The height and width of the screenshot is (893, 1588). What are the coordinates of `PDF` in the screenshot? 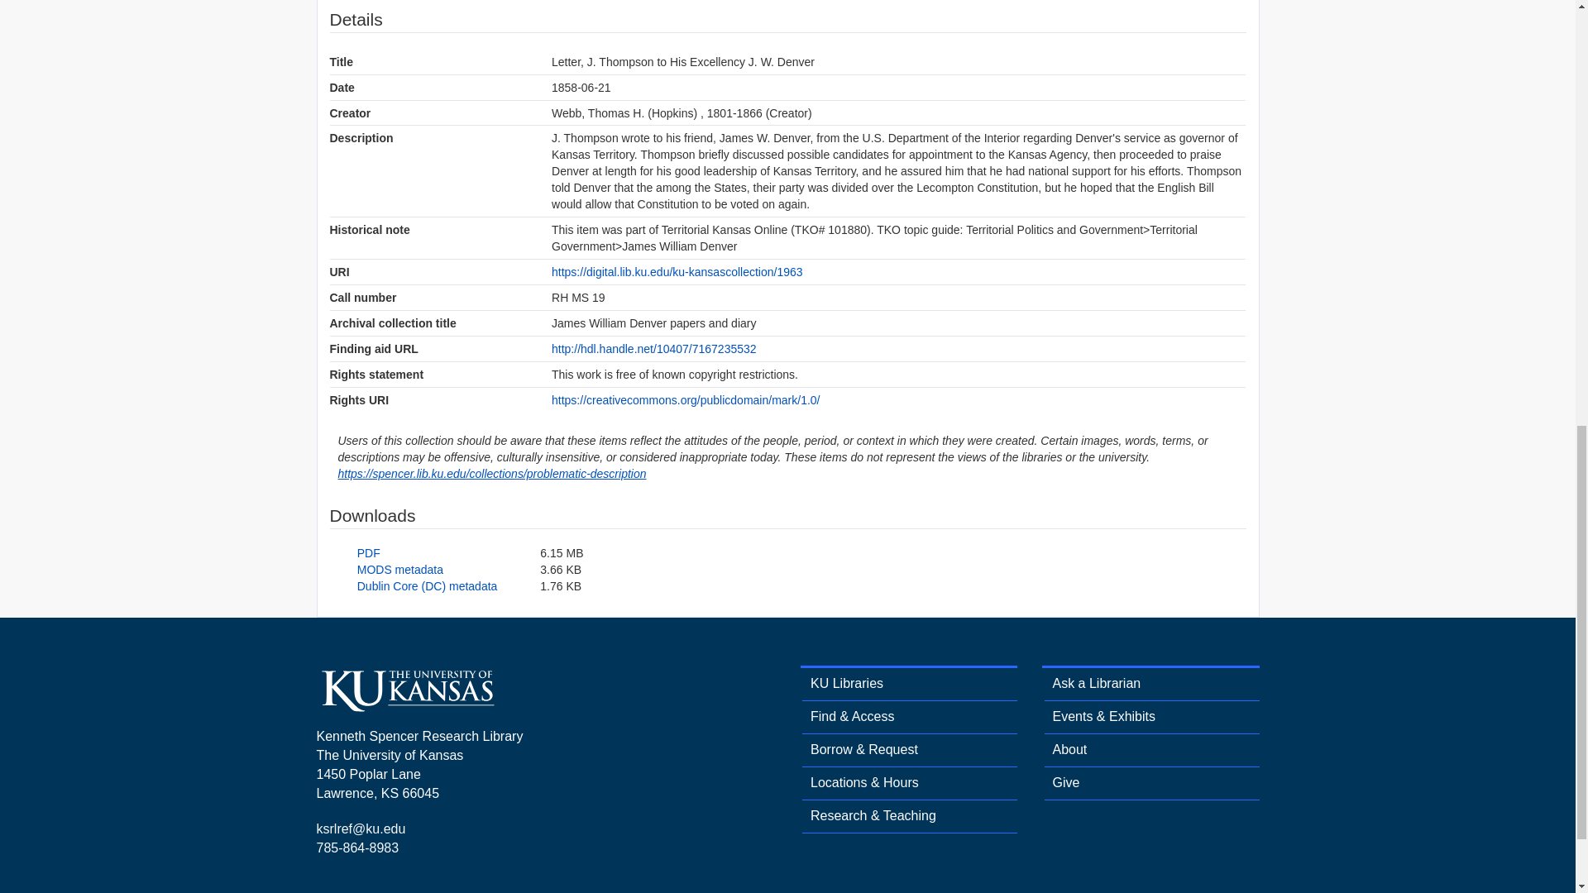 It's located at (369, 552).